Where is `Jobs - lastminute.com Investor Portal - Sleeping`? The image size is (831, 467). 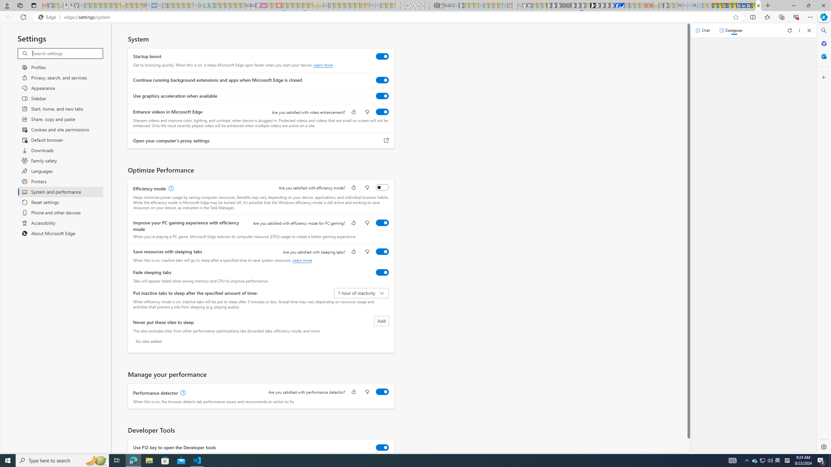
Jobs - lastminute.com Investor Portal - Sleeping is located at coordinates (263, 6).